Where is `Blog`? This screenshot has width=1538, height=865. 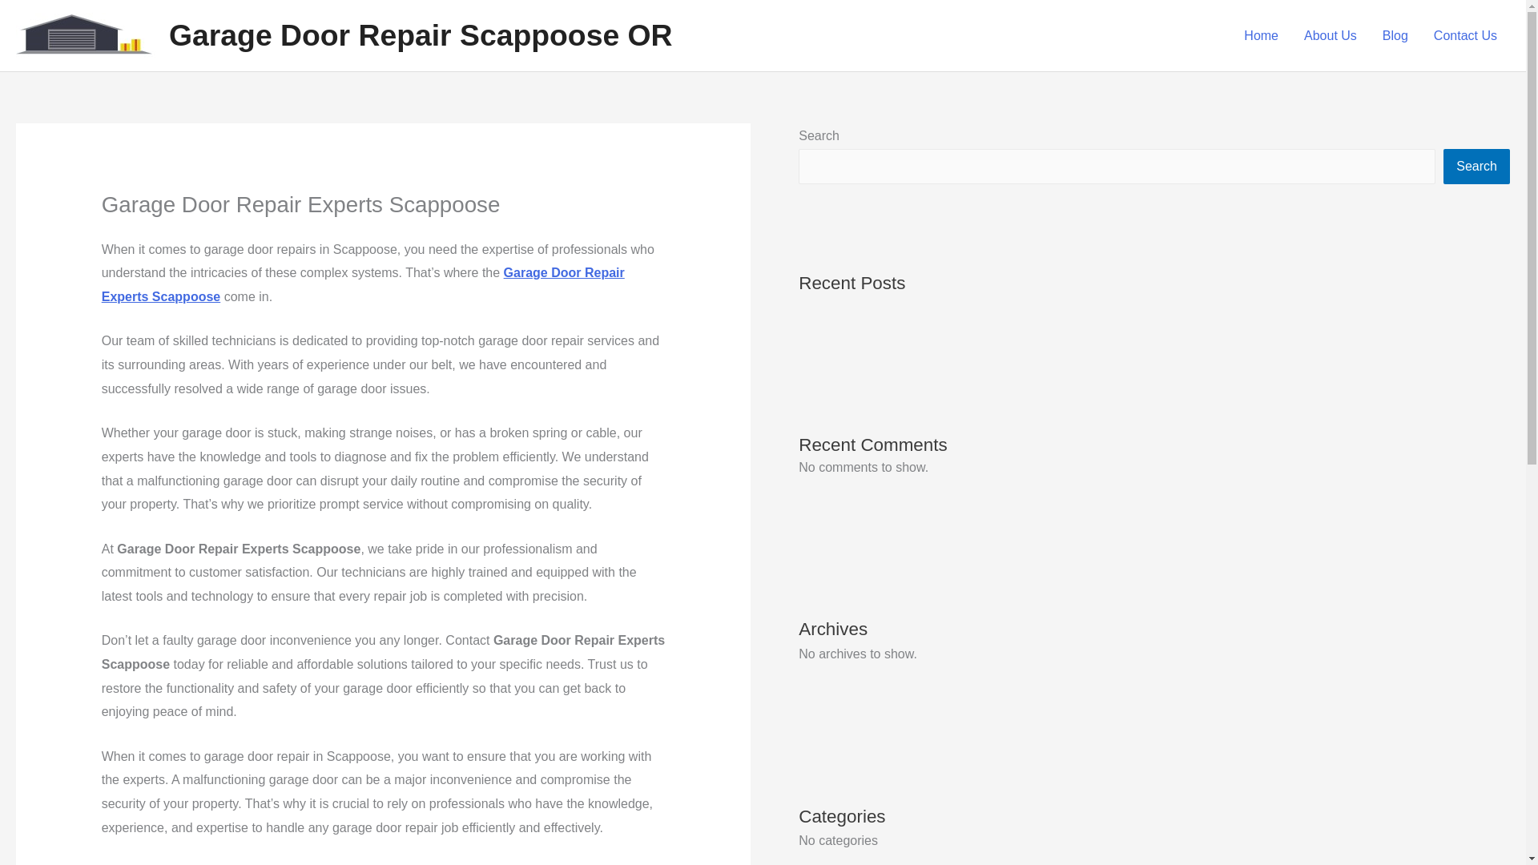
Blog is located at coordinates (1395, 35).